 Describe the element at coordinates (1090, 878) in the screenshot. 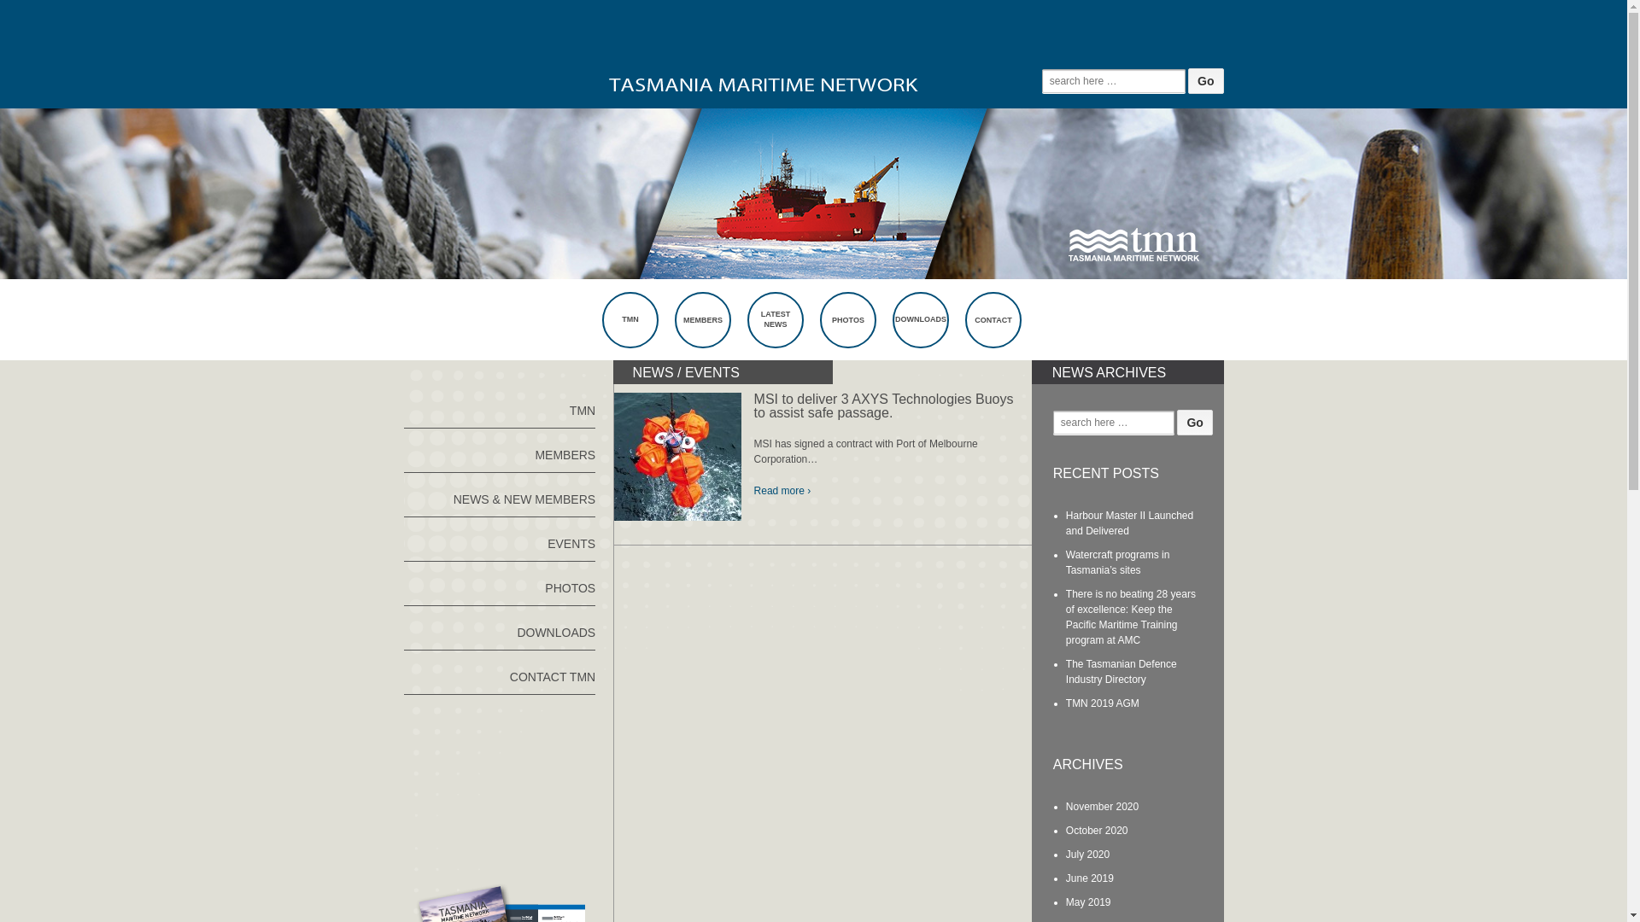

I see `June 2019` at that location.